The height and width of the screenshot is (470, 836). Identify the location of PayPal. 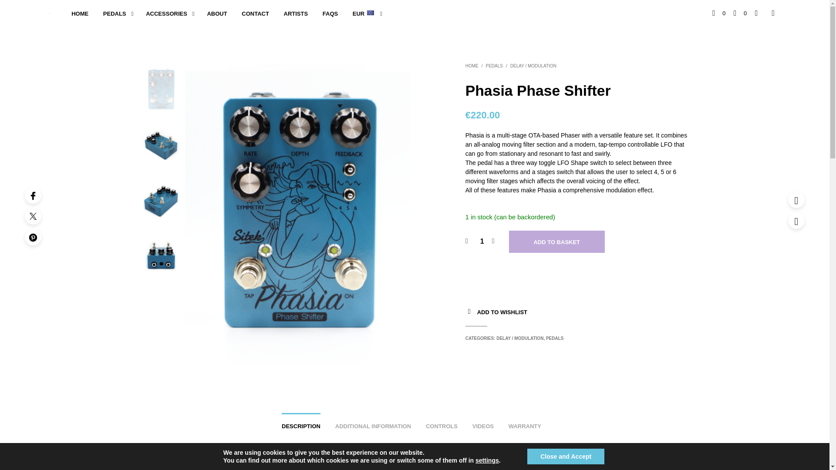
(576, 272).